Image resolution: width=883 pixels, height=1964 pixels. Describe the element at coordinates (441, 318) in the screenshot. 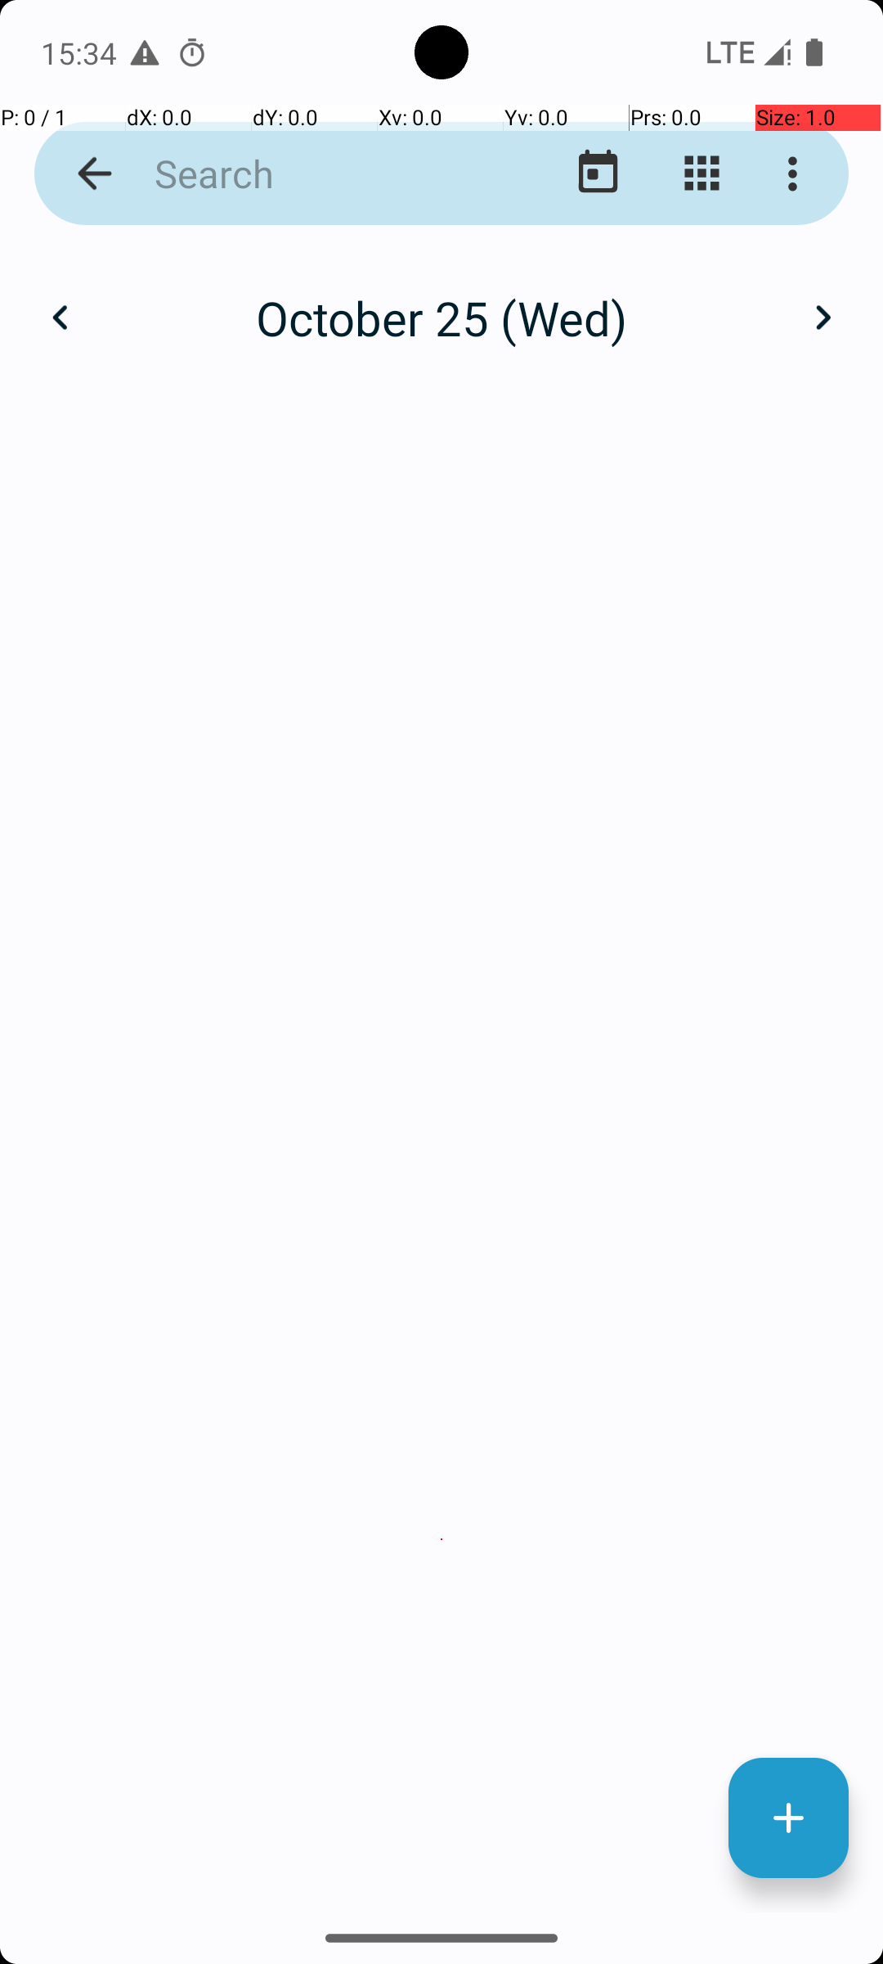

I see `October 25 (Wed)` at that location.